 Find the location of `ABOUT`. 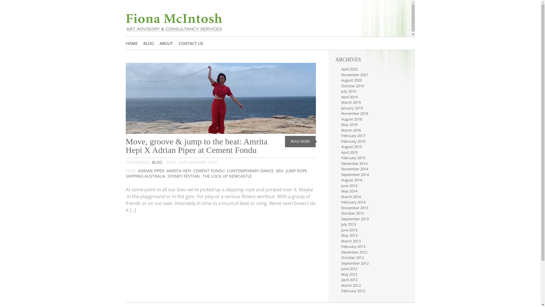

ABOUT is located at coordinates (166, 43).